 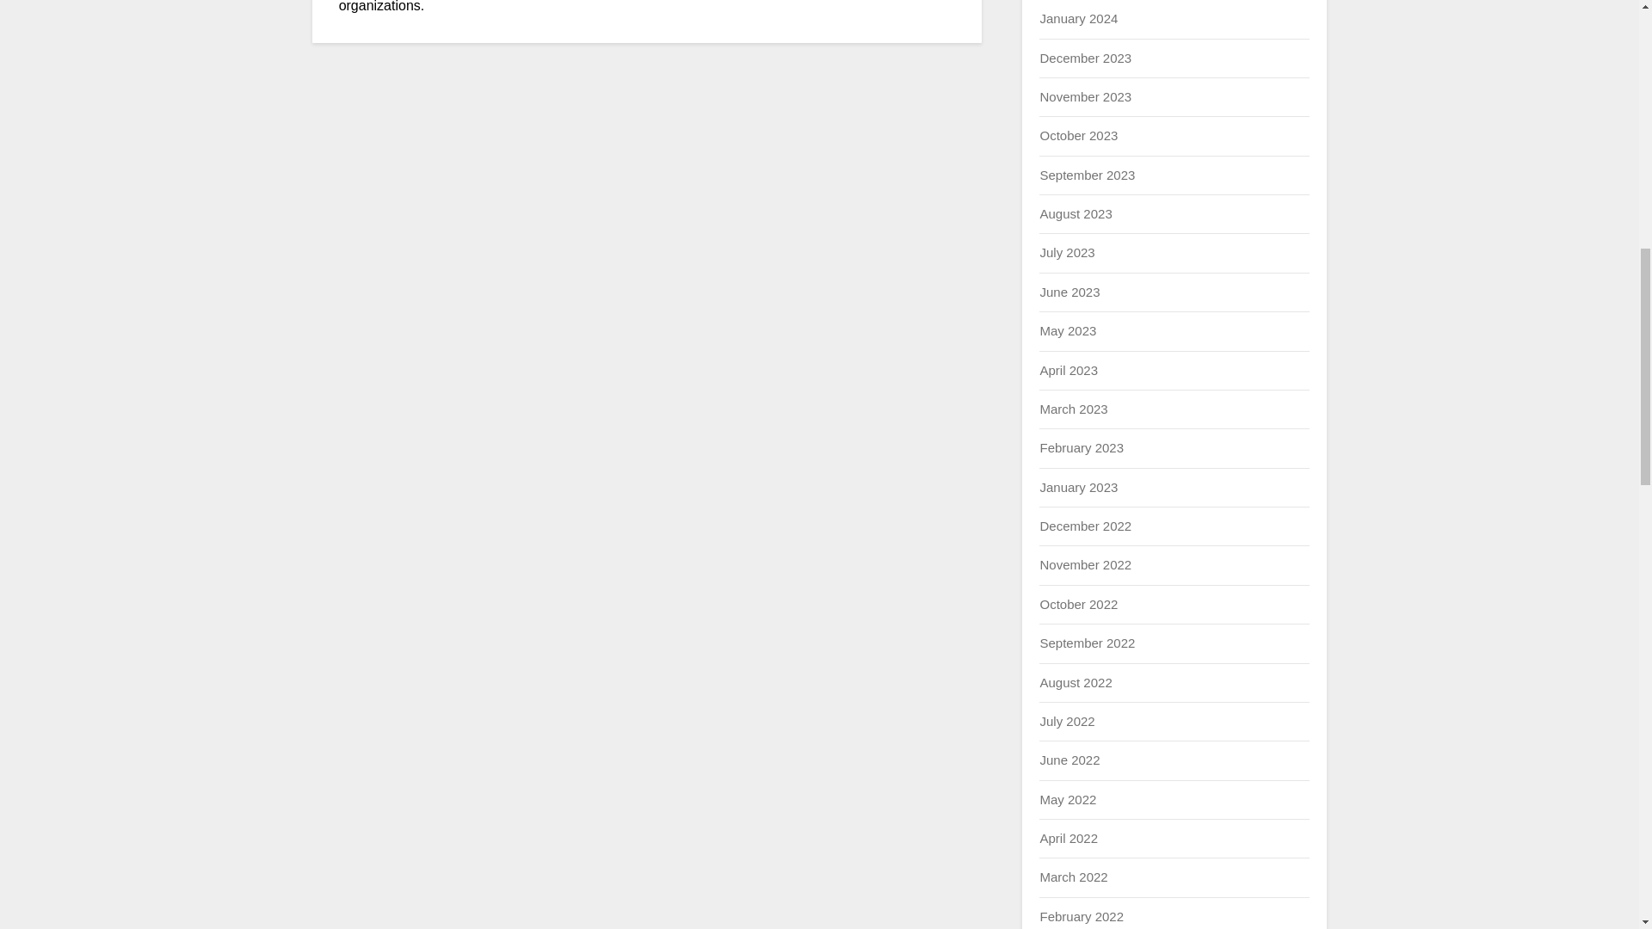 I want to click on June 2023, so click(x=1069, y=291).